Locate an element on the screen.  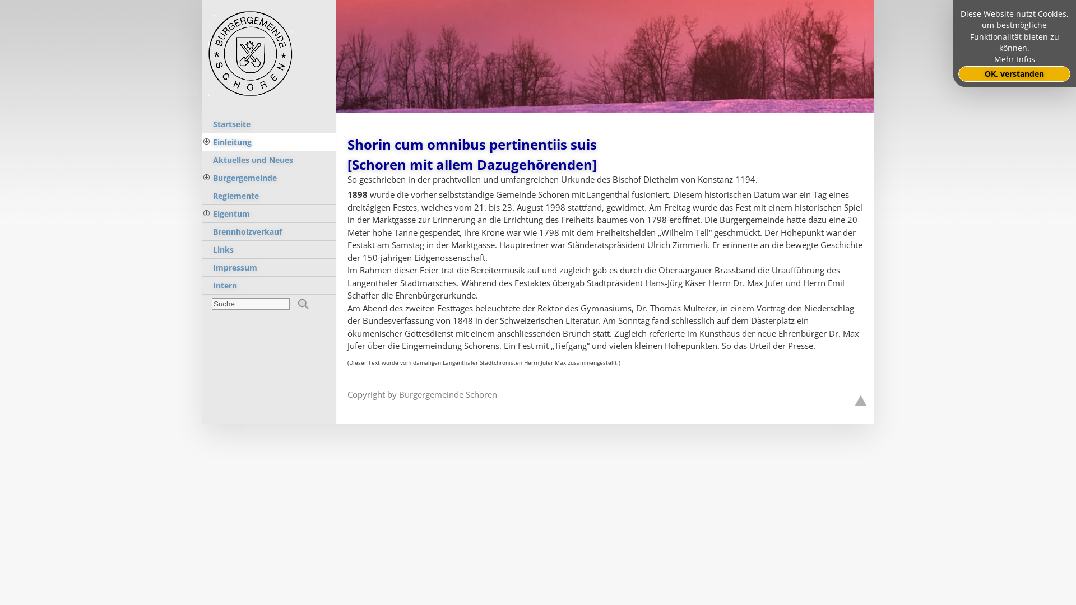
Impressum is located at coordinates (269, 268).